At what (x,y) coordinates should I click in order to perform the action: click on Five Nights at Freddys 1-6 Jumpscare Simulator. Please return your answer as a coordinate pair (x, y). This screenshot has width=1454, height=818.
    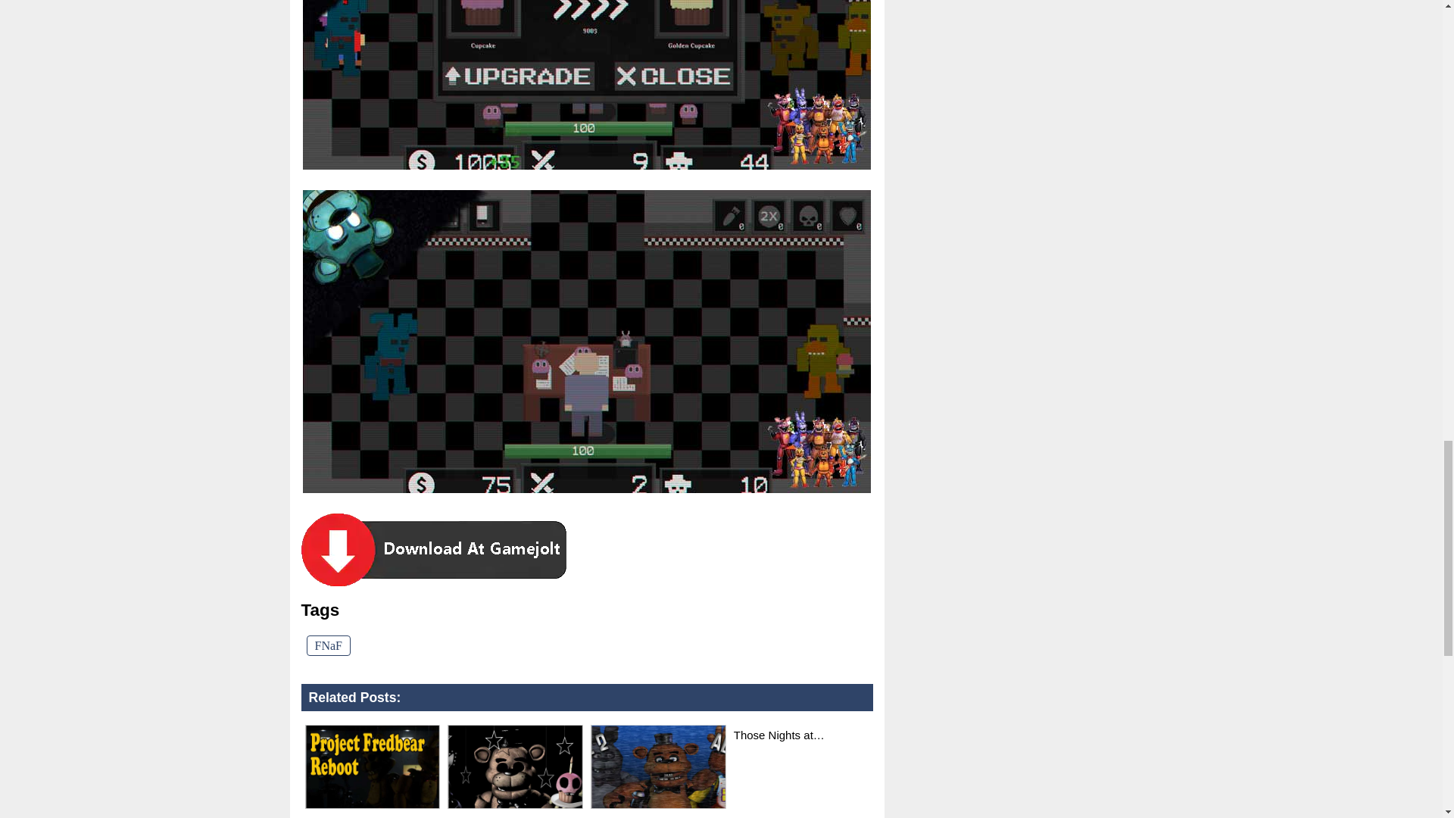
    Looking at the image, I should click on (657, 808).